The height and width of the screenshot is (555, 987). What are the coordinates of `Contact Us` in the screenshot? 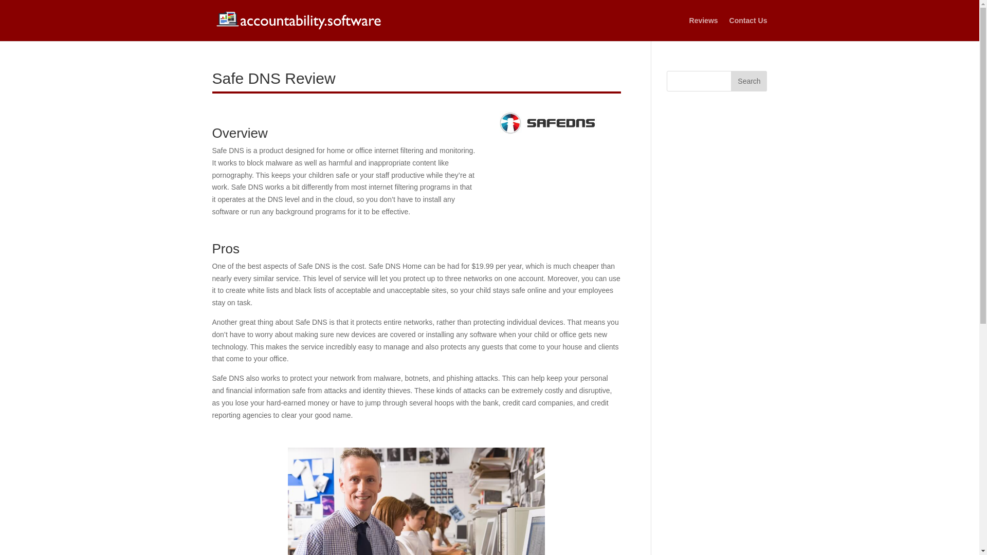 It's located at (748, 29).